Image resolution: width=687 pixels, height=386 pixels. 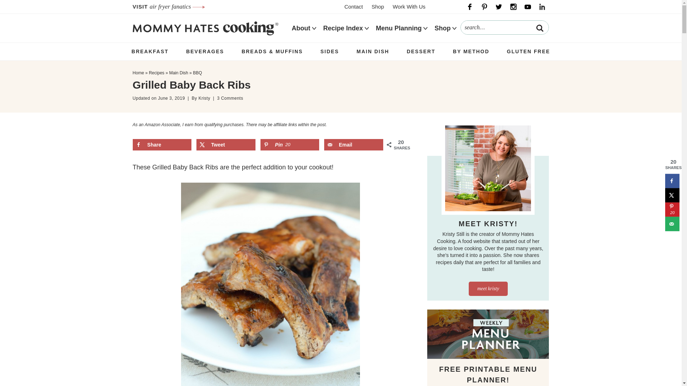 I want to click on Share on Facebook, so click(x=162, y=144).